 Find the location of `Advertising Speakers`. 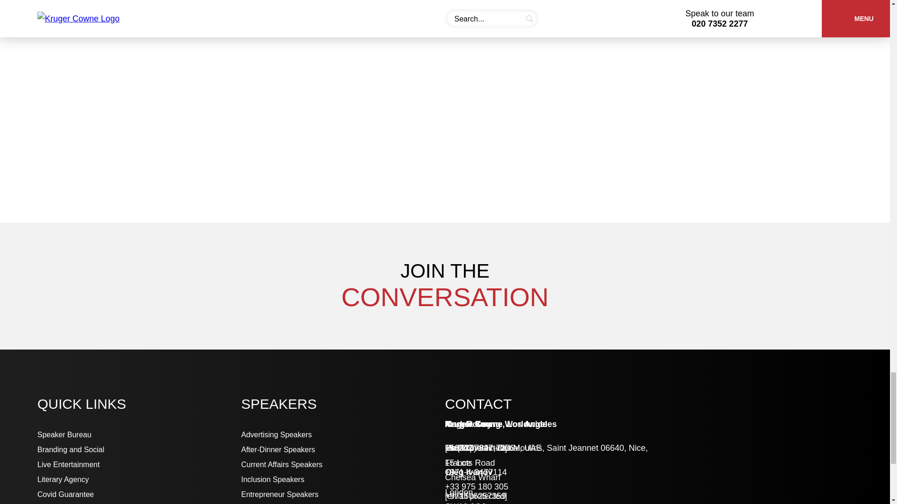

Advertising Speakers is located at coordinates (343, 435).